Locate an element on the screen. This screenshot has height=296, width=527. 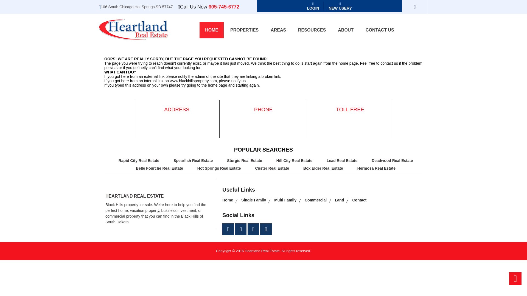
AREAS is located at coordinates (278, 30).